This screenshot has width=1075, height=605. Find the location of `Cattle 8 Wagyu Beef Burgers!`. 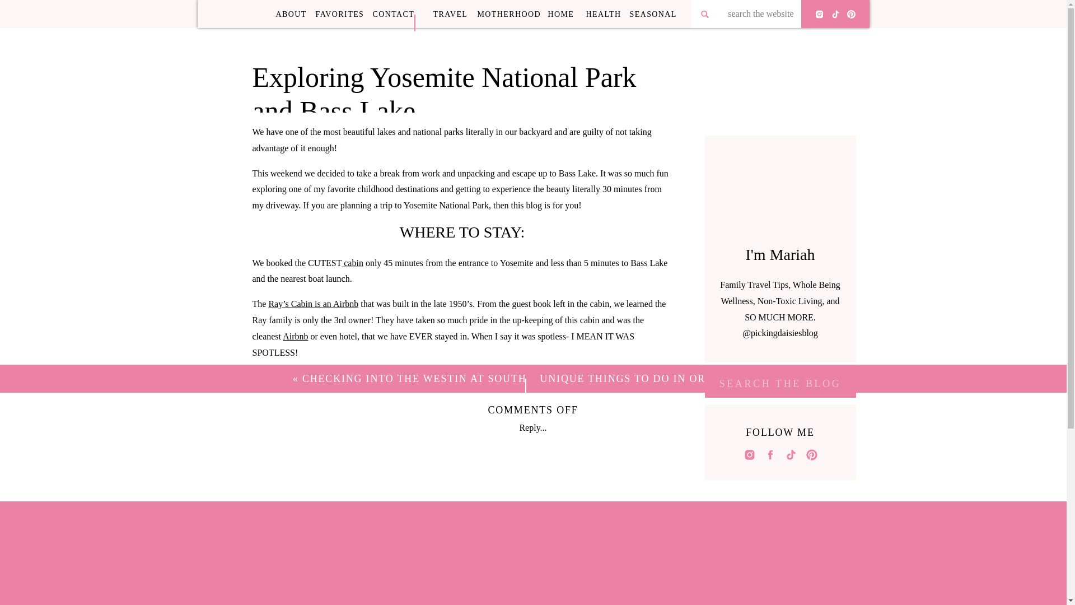

Cattle 8 Wagyu Beef Burgers! is located at coordinates (559, 525).